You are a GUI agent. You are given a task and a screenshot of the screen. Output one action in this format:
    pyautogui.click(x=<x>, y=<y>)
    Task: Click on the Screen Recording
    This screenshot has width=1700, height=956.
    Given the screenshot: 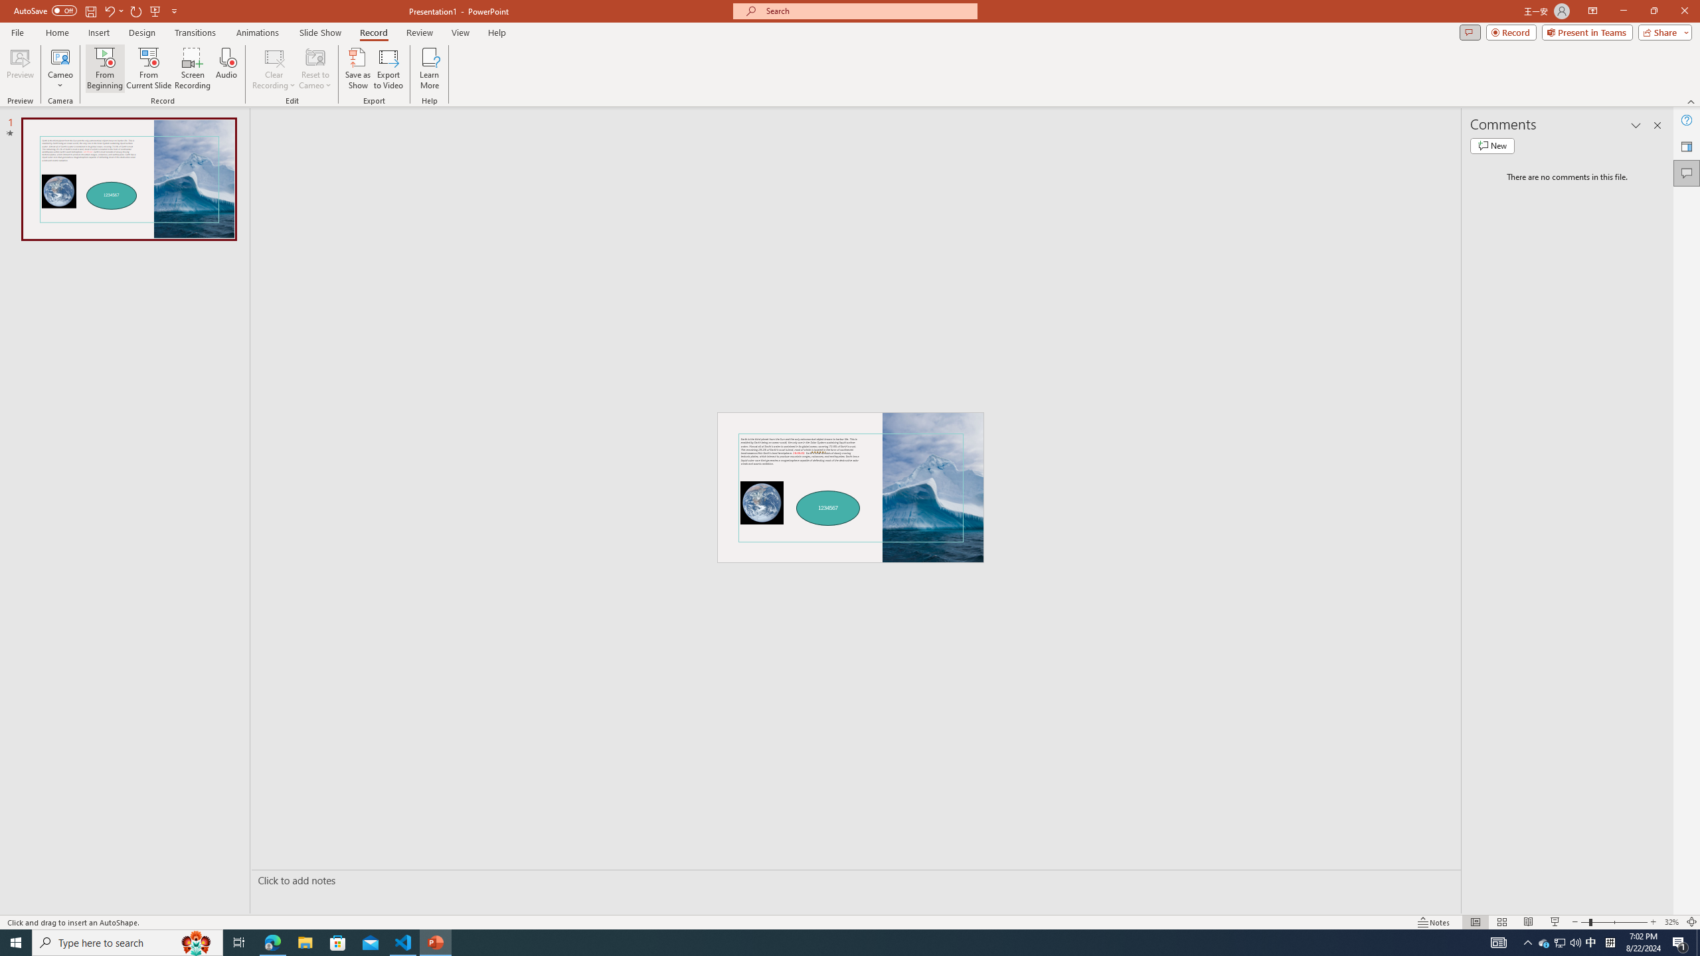 What is the action you would take?
    pyautogui.click(x=193, y=68)
    